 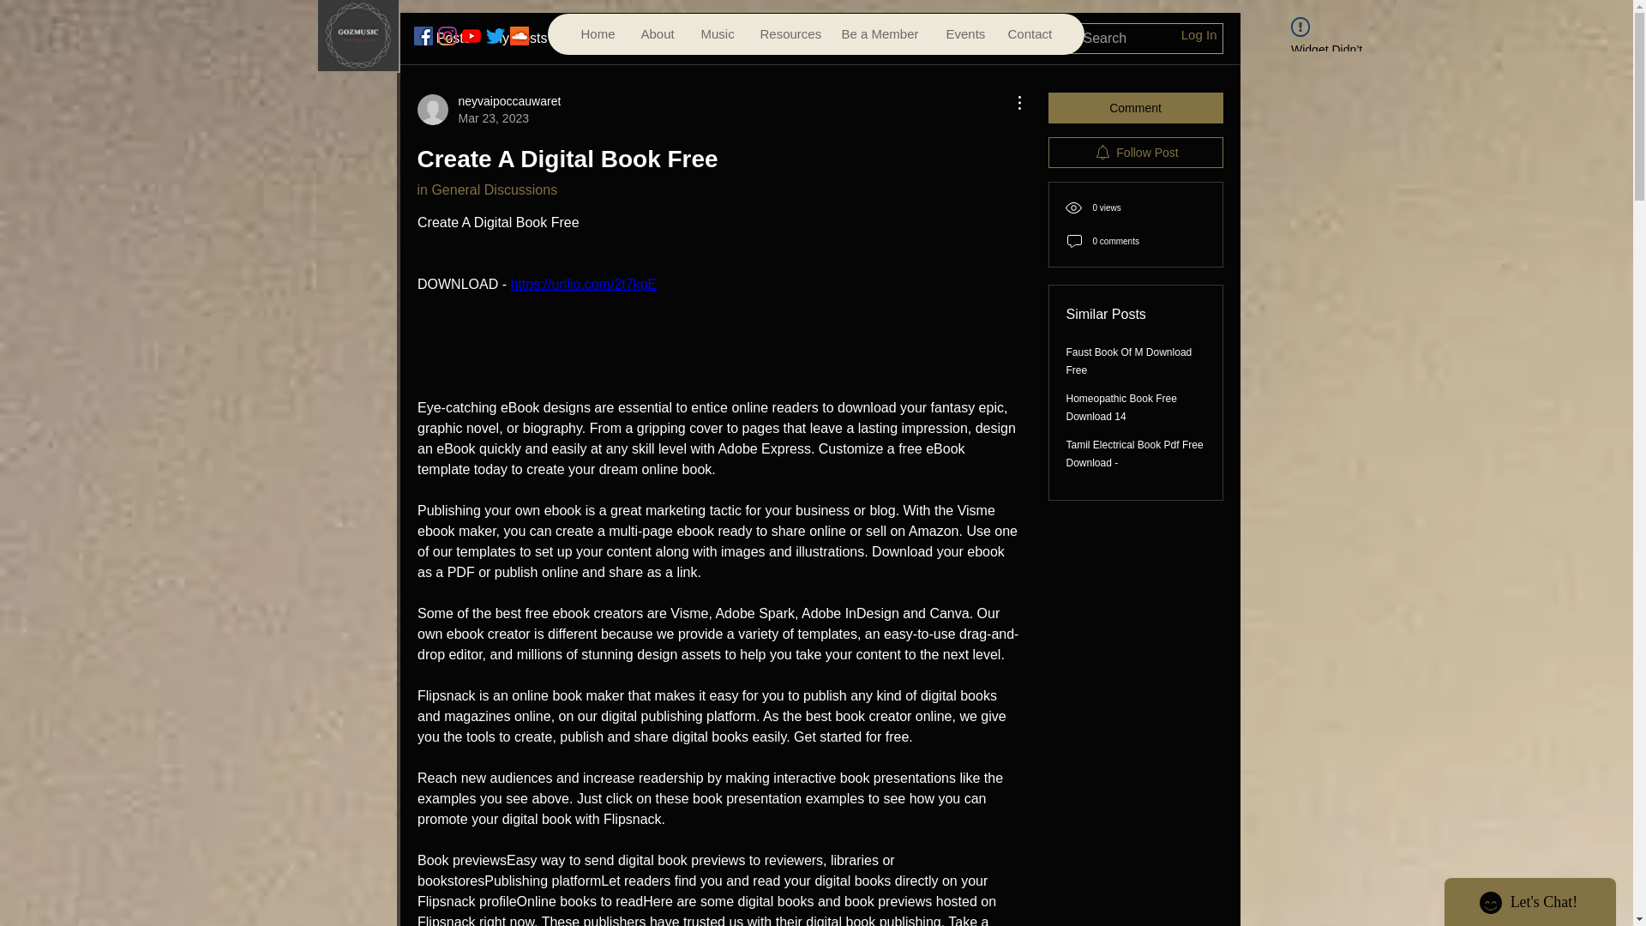 I want to click on Homeopathic Book Free Download 14, so click(x=1121, y=406).